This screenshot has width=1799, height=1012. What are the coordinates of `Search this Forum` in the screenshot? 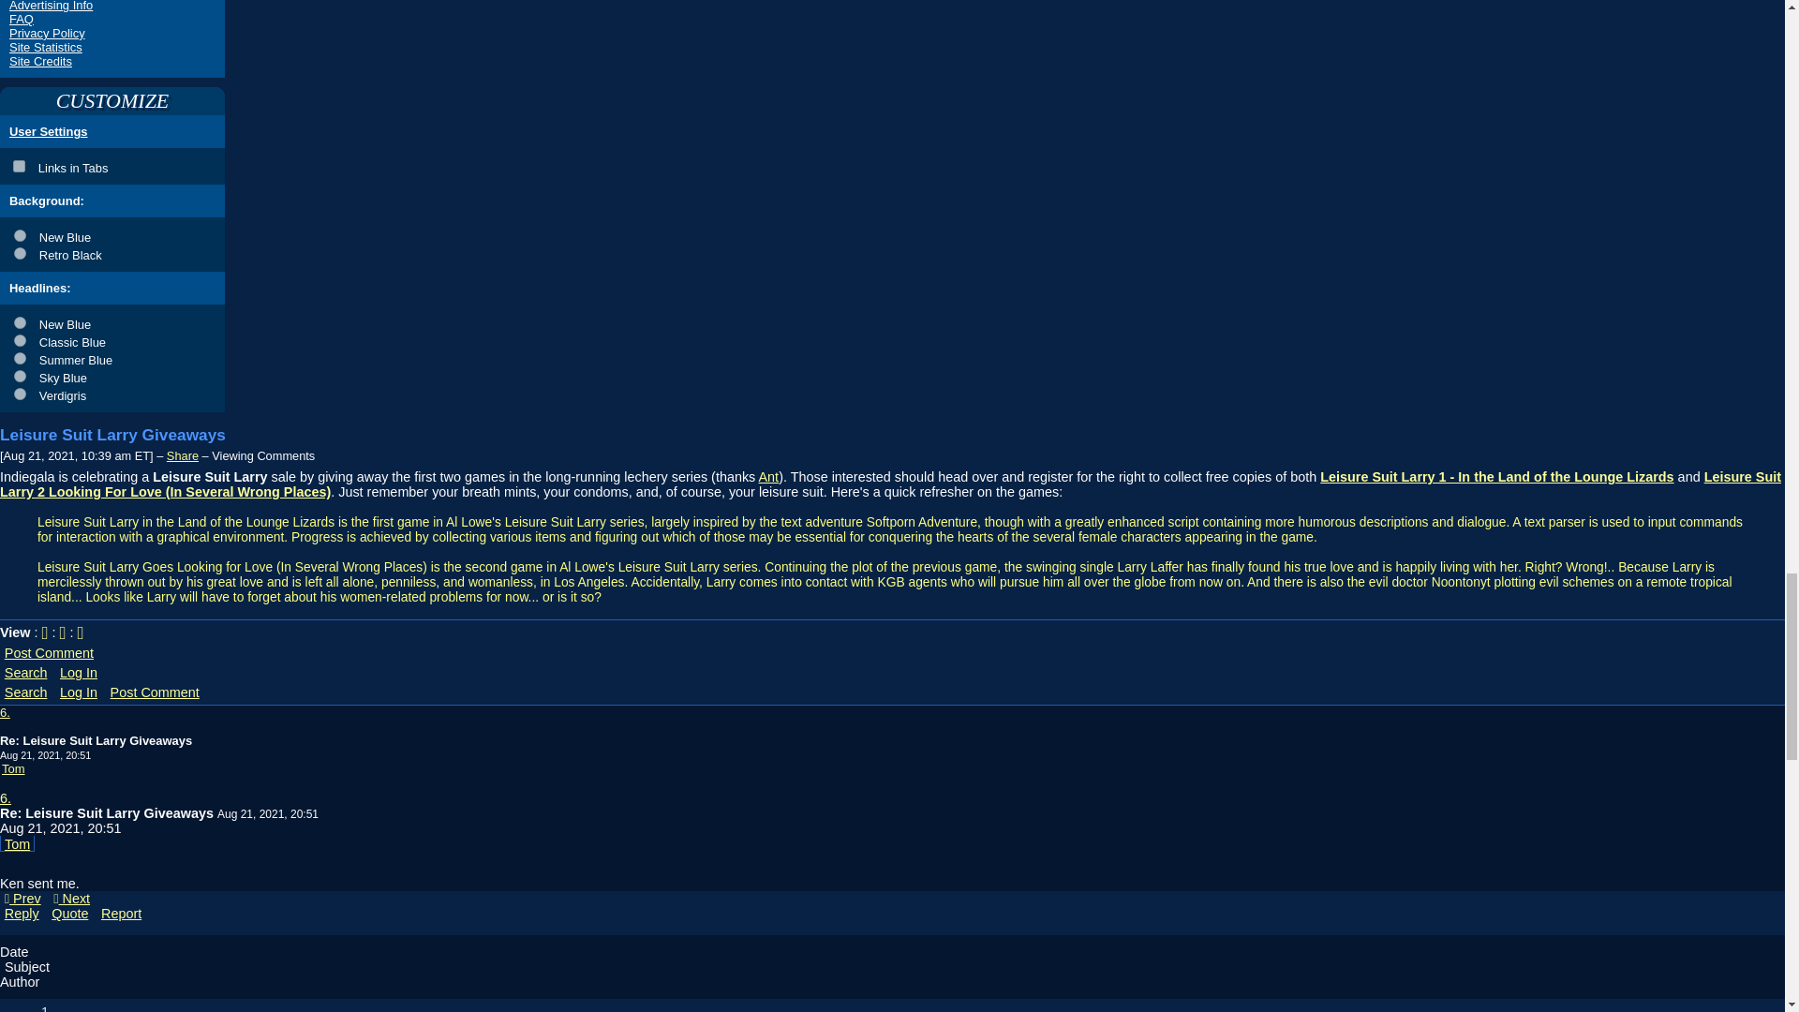 It's located at (26, 672).